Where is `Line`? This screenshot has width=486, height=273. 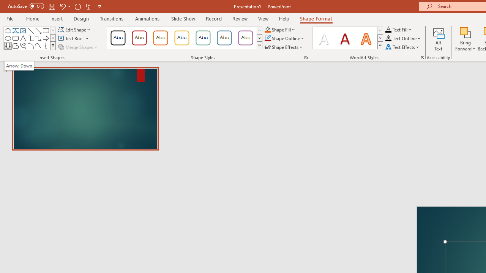
Line is located at coordinates (30, 30).